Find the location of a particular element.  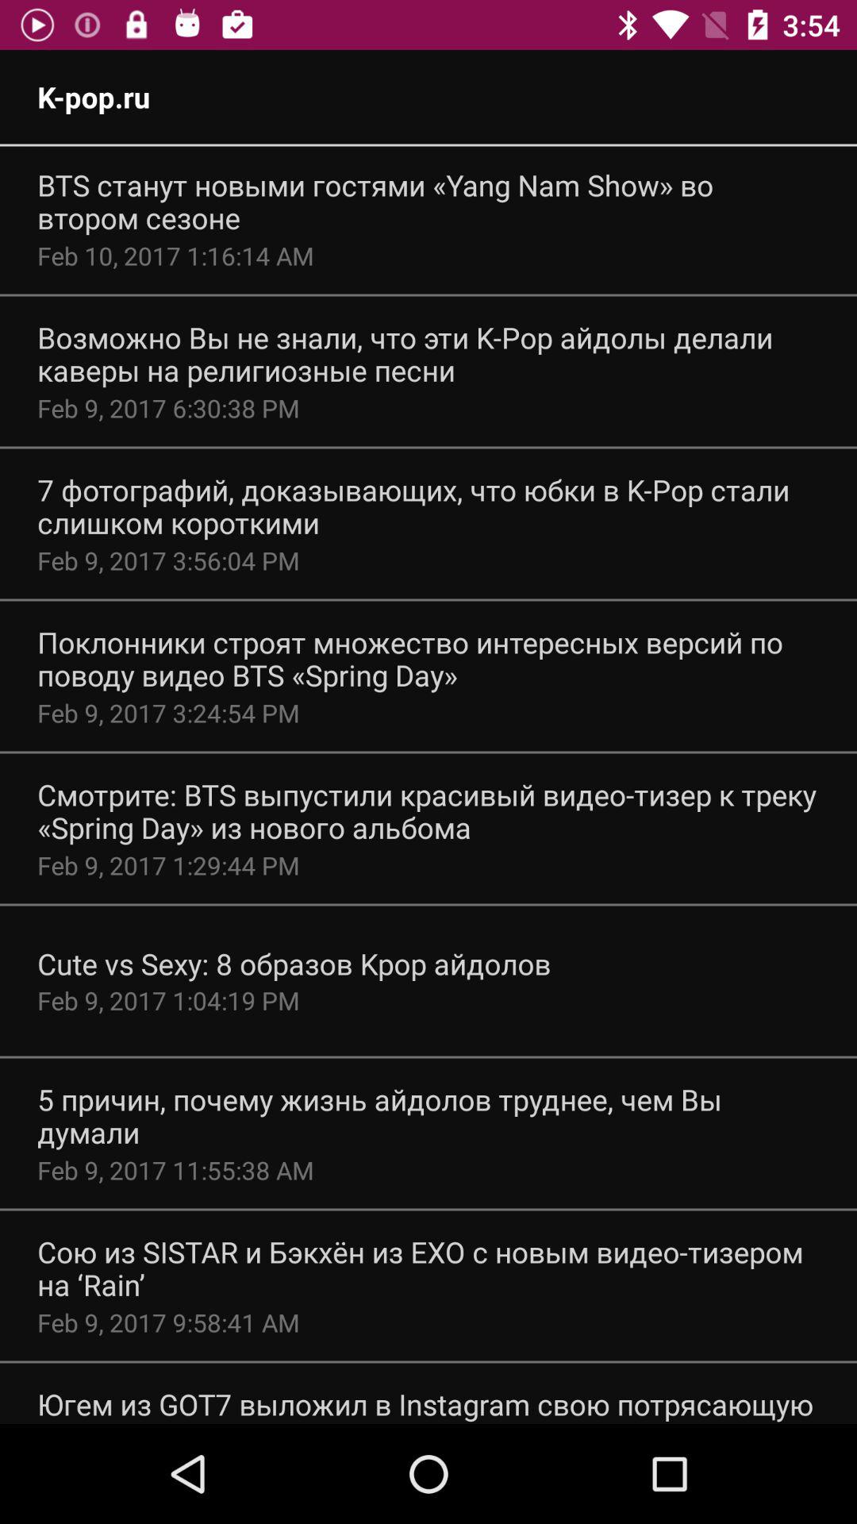

flip to cute vs sexy is located at coordinates (294, 964).